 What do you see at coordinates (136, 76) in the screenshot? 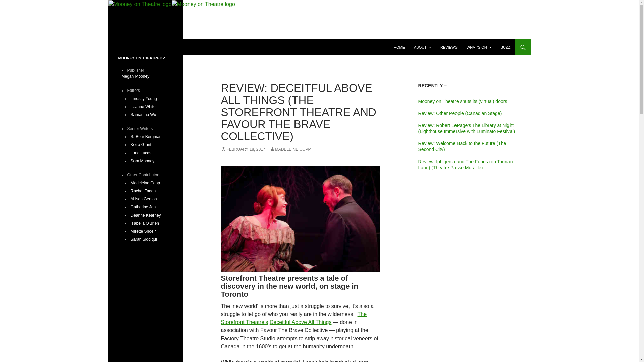
I see `Megan Mooney` at bounding box center [136, 76].